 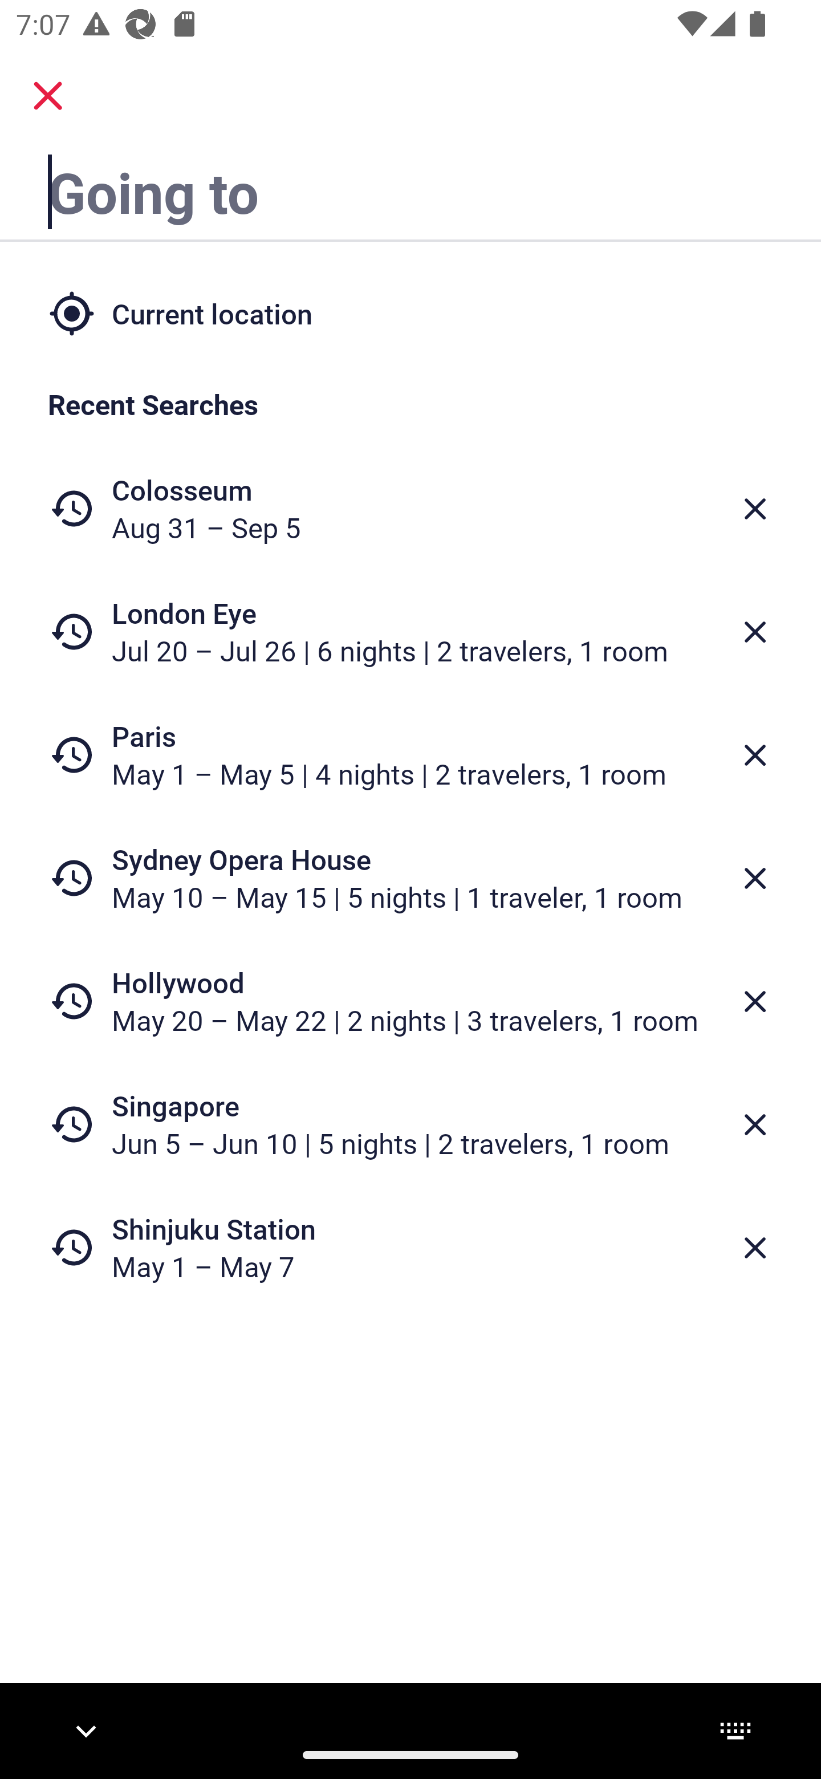 What do you see at coordinates (410, 1248) in the screenshot?
I see `Shinjuku Station May 1 – May 7` at bounding box center [410, 1248].